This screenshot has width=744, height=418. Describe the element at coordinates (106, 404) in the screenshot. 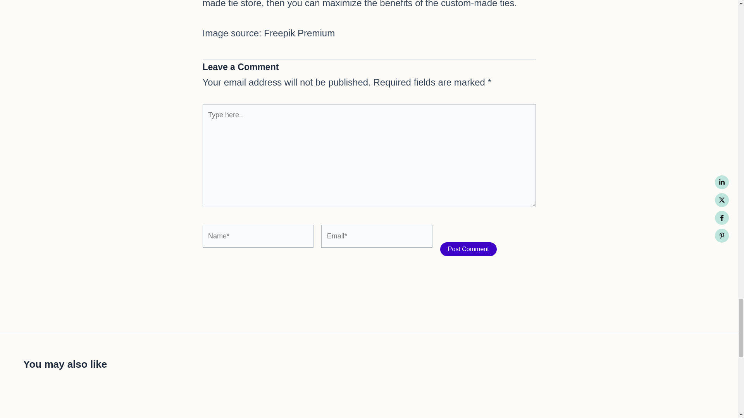

I see `How to Turn Your CTA Buttons into Conversion Monster? 3` at that location.